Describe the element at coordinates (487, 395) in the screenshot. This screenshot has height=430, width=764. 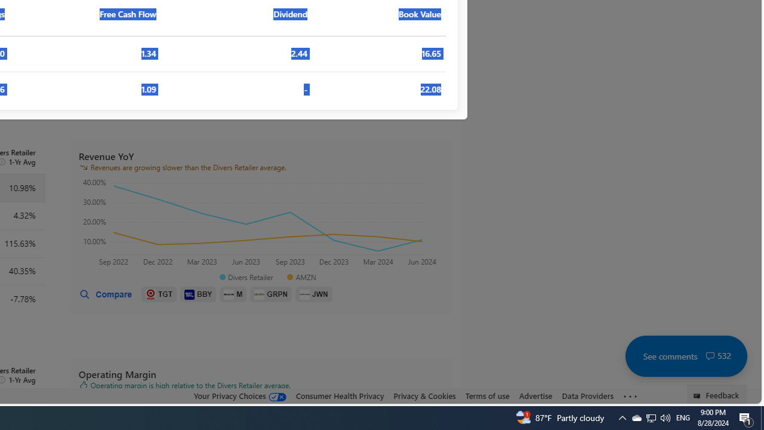
I see `Terms of use` at that location.